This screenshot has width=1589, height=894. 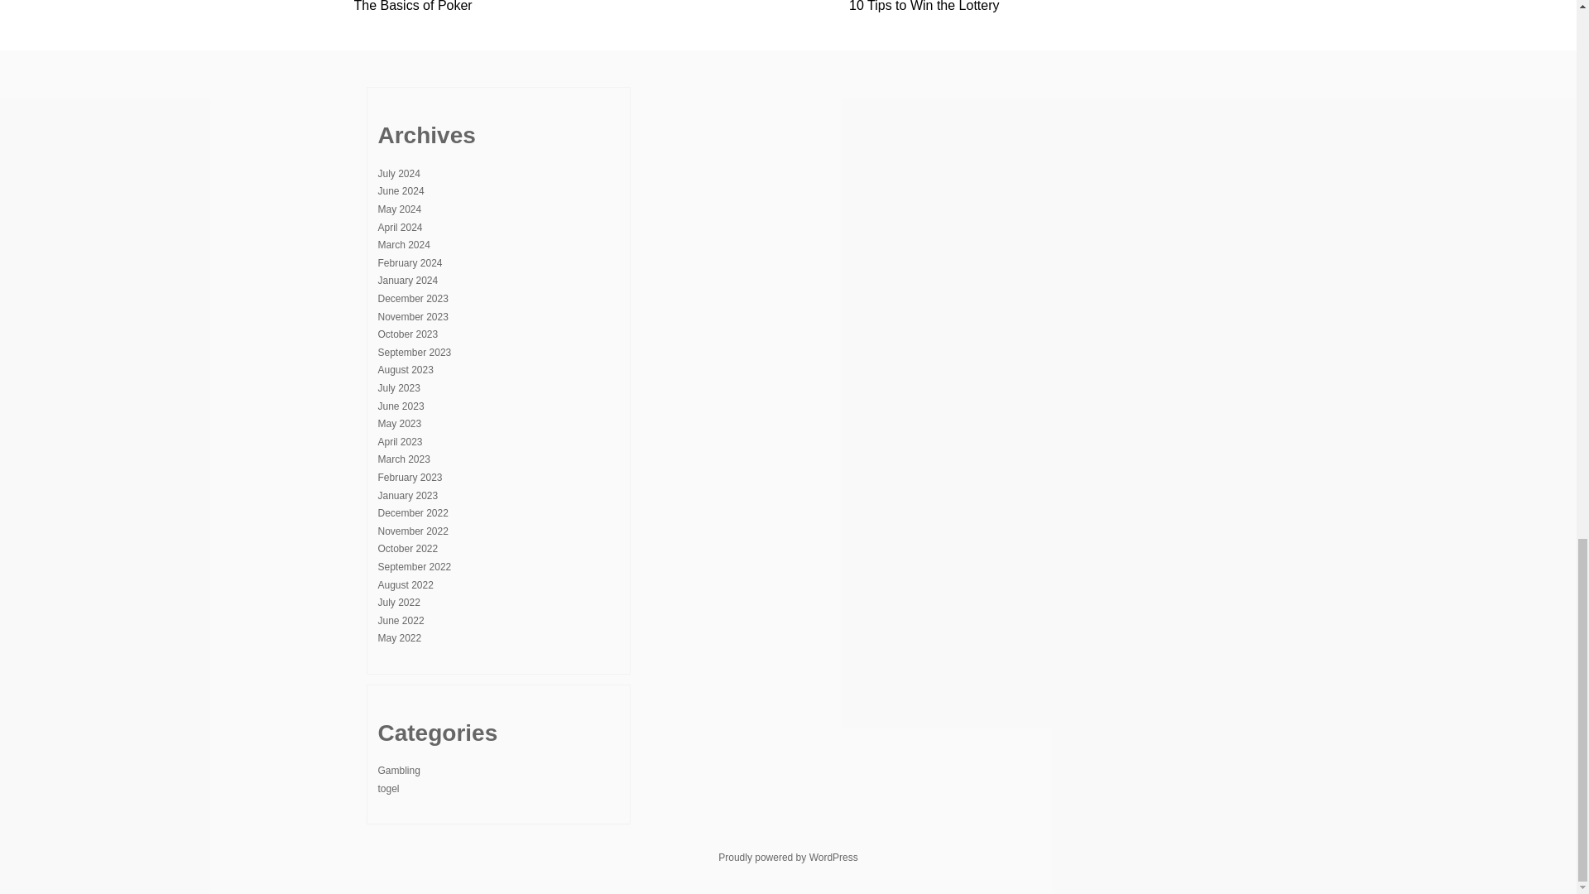 I want to click on November 2023, so click(x=412, y=316).